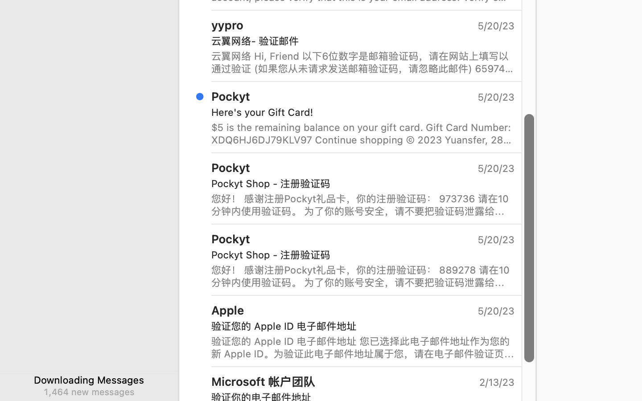  Describe the element at coordinates (363, 348) in the screenshot. I see `验证您的 Apple ID 电子邮件地址 您已选择此电子邮件地址作为您的新 Apple ID。为验证此电子邮件地址属于您，请在电子邮件验证页面输入下方验证码： 945193 验证码会在此电子邮件发送后三小时失效。 您收到此电子邮件的原因： Apple 会在您选择电子邮件地址为 Apple ID 时对其进行验证。验证电子邮件地址后，您才能使用 Apple ID。 如果您未提出此请求，您可以忽略这封电子邮件。Apple ID 只有在验证后才能创建。 Apple ID | 支持 | 隐私政策 Copyright © 2023 One Apple Park Way, Cupertino, CA 95014, United States‎ 保留所有权利。` at that location.